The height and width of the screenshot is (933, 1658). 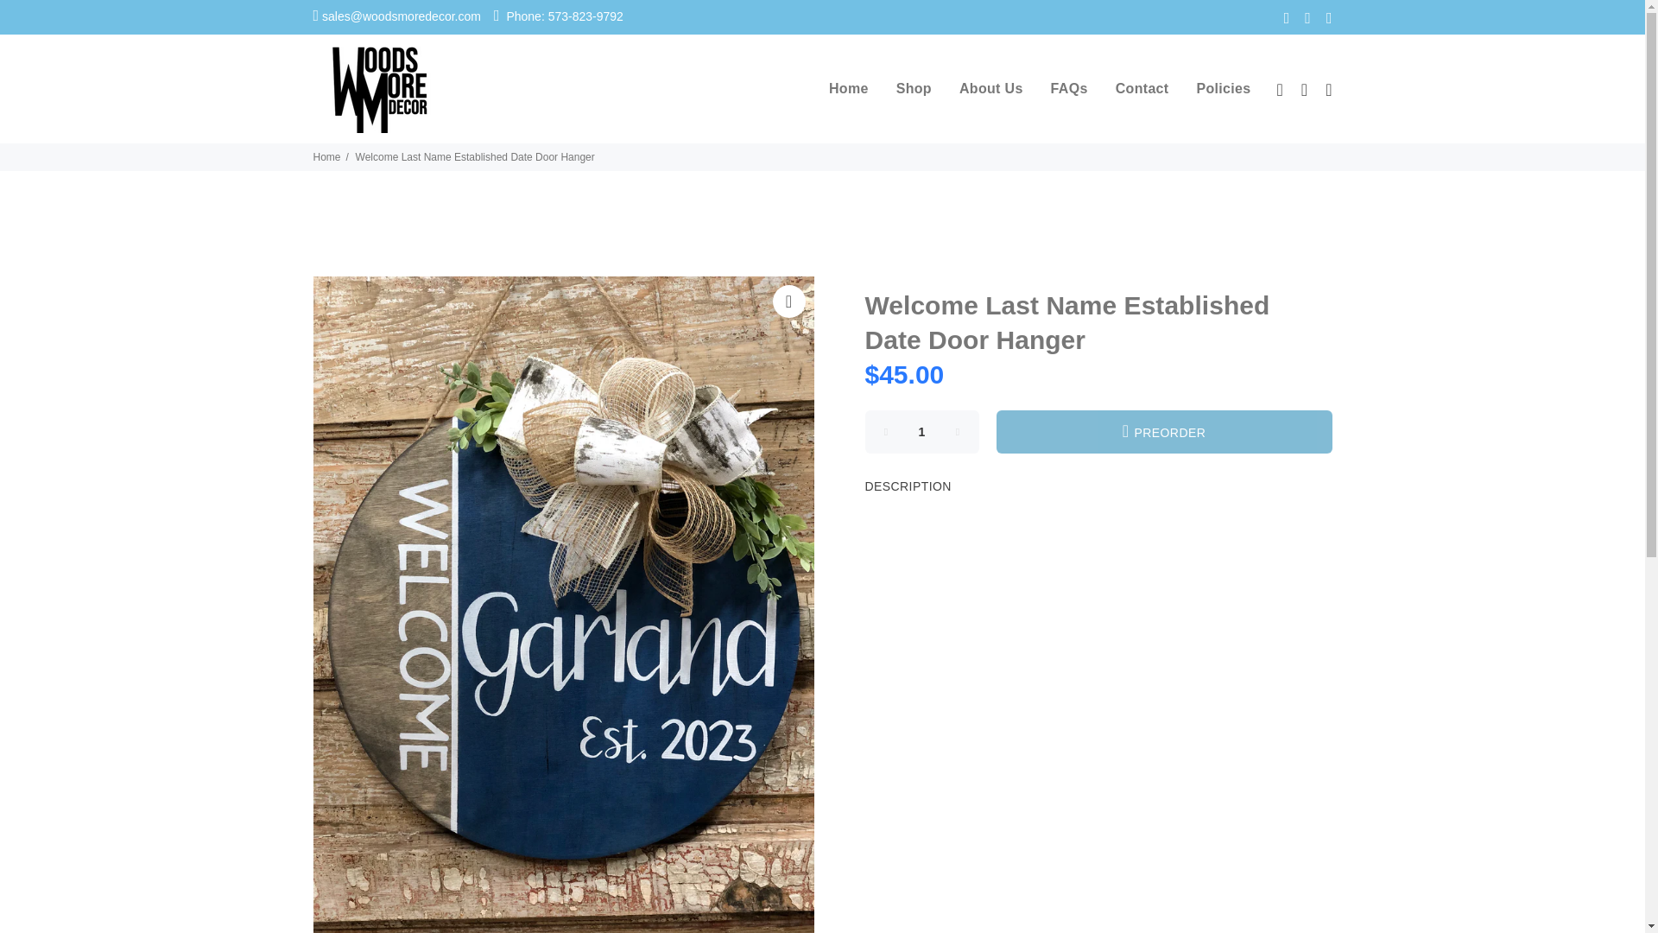 I want to click on PREORDER, so click(x=1164, y=432).